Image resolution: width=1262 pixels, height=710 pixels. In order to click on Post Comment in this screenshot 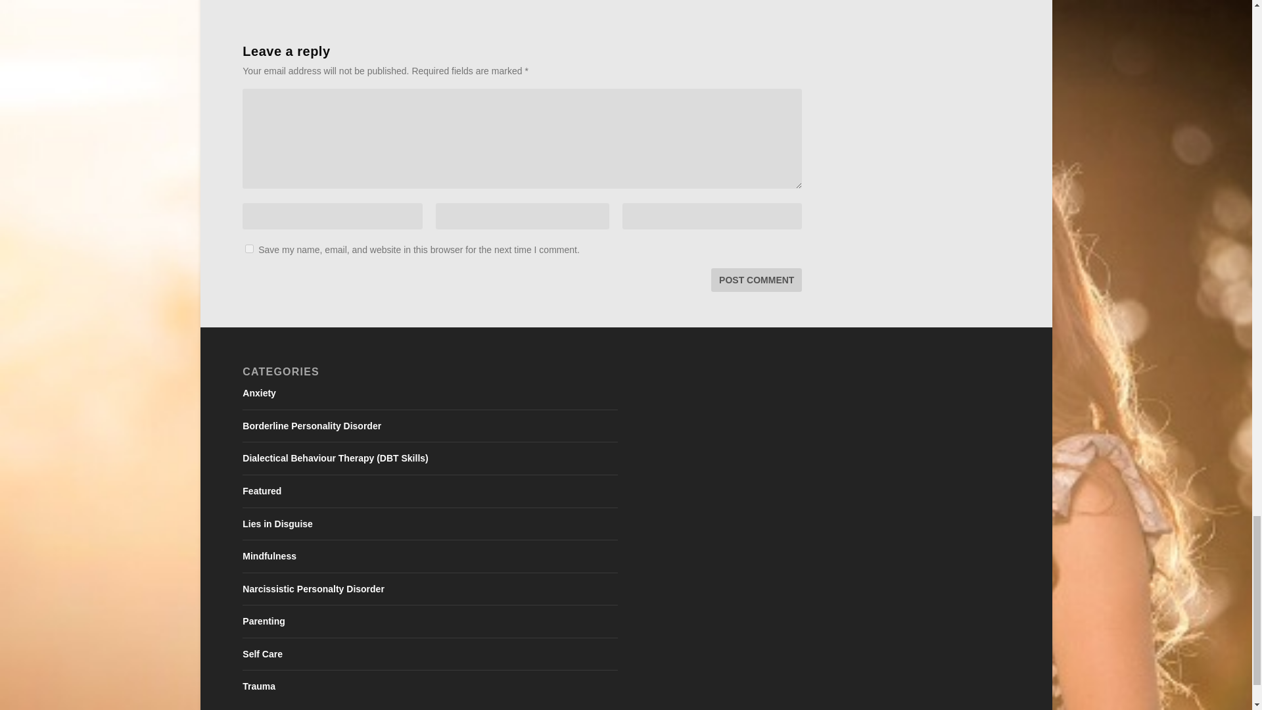, I will do `click(756, 280)`.